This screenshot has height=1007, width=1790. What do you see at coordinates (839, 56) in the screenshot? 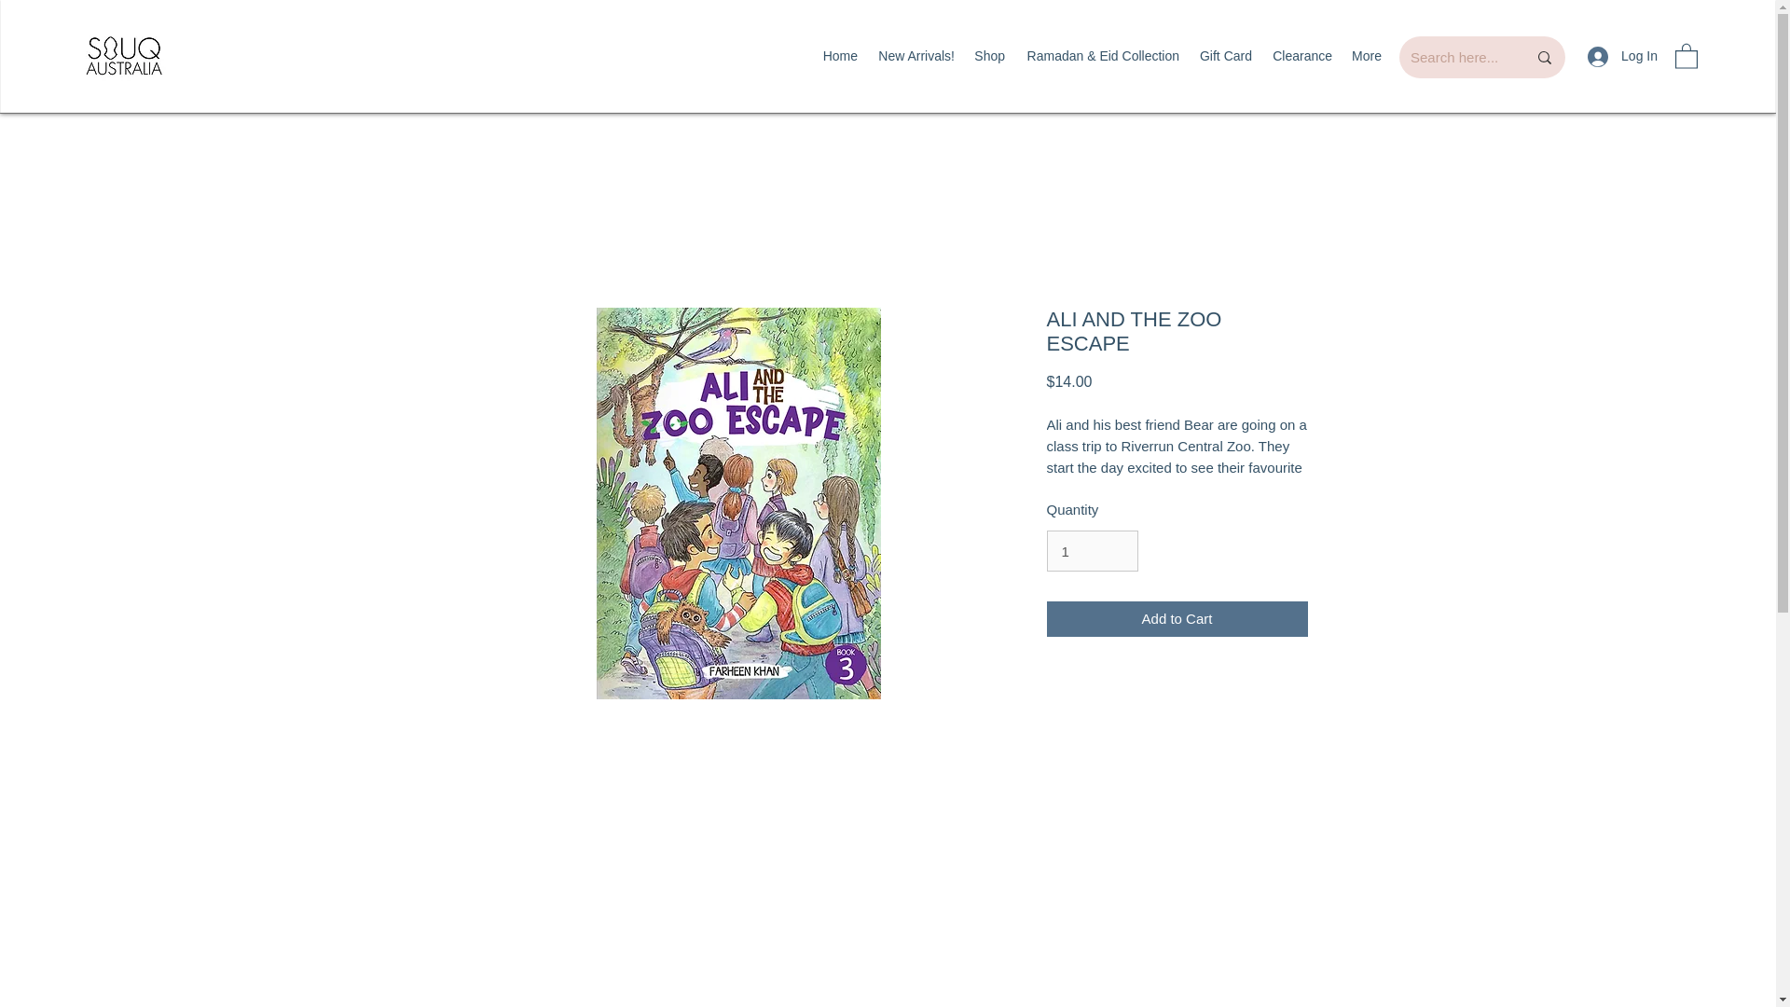
I see `Home` at bounding box center [839, 56].